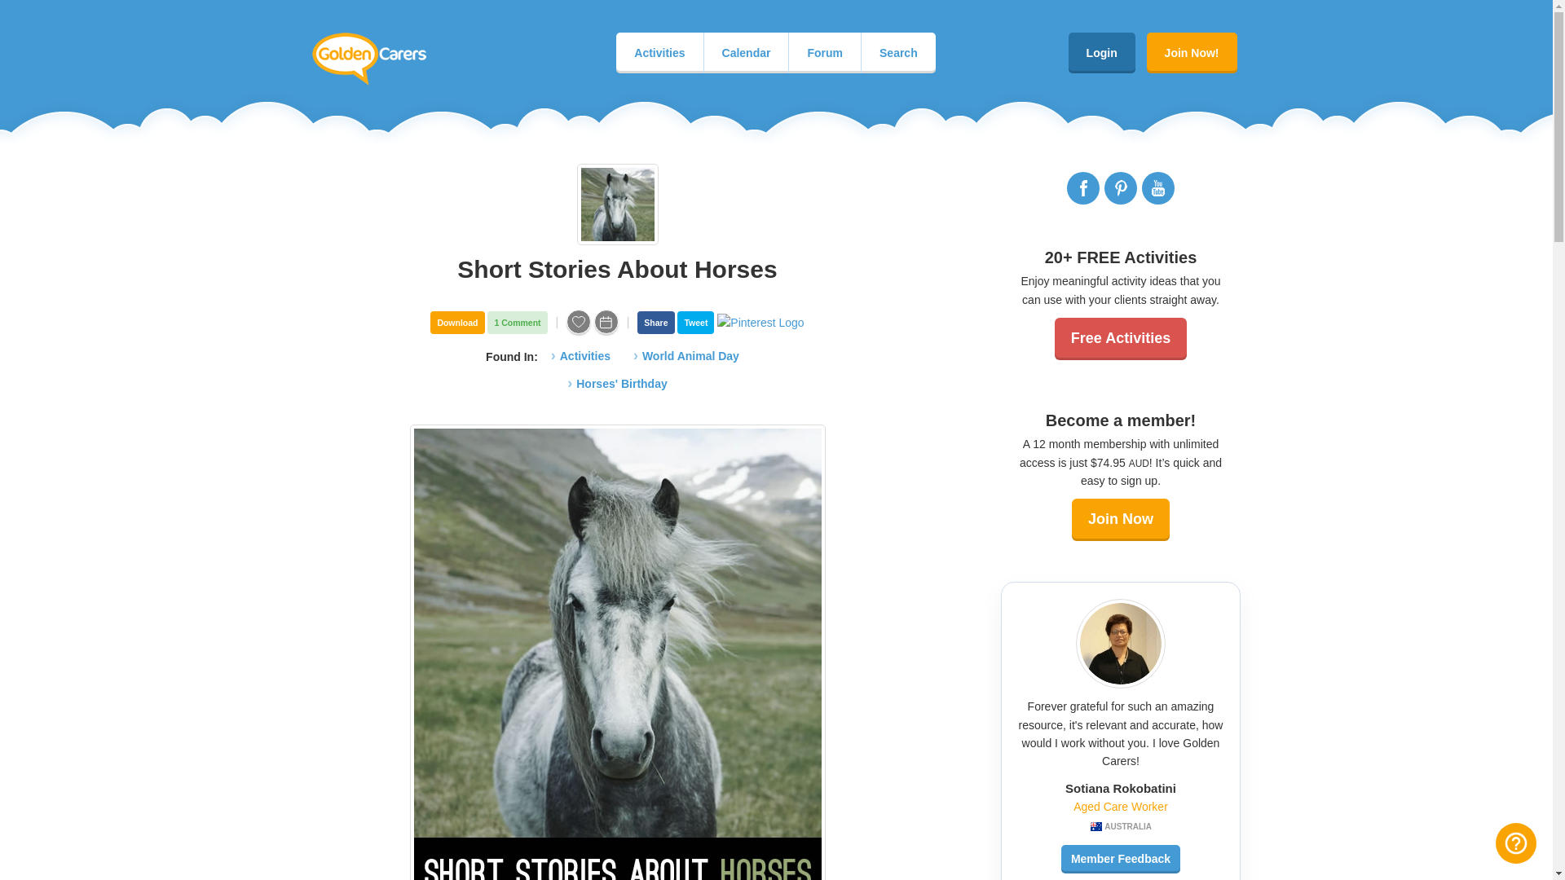 The image size is (1565, 880). What do you see at coordinates (1192, 52) in the screenshot?
I see `Join Now!` at bounding box center [1192, 52].